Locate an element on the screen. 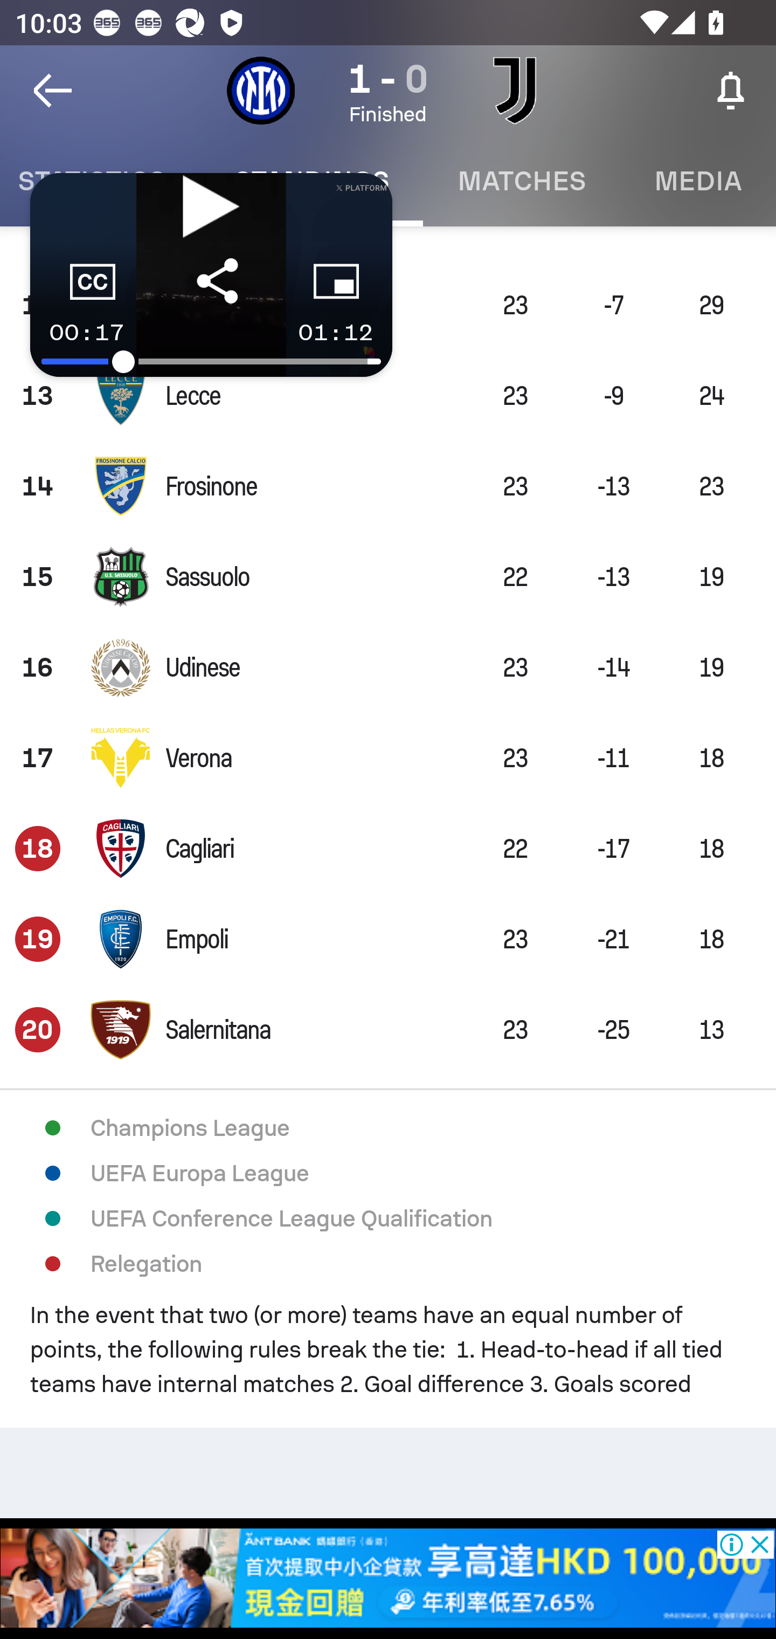  13 Lecce 23 -9 24 is located at coordinates (388, 396).